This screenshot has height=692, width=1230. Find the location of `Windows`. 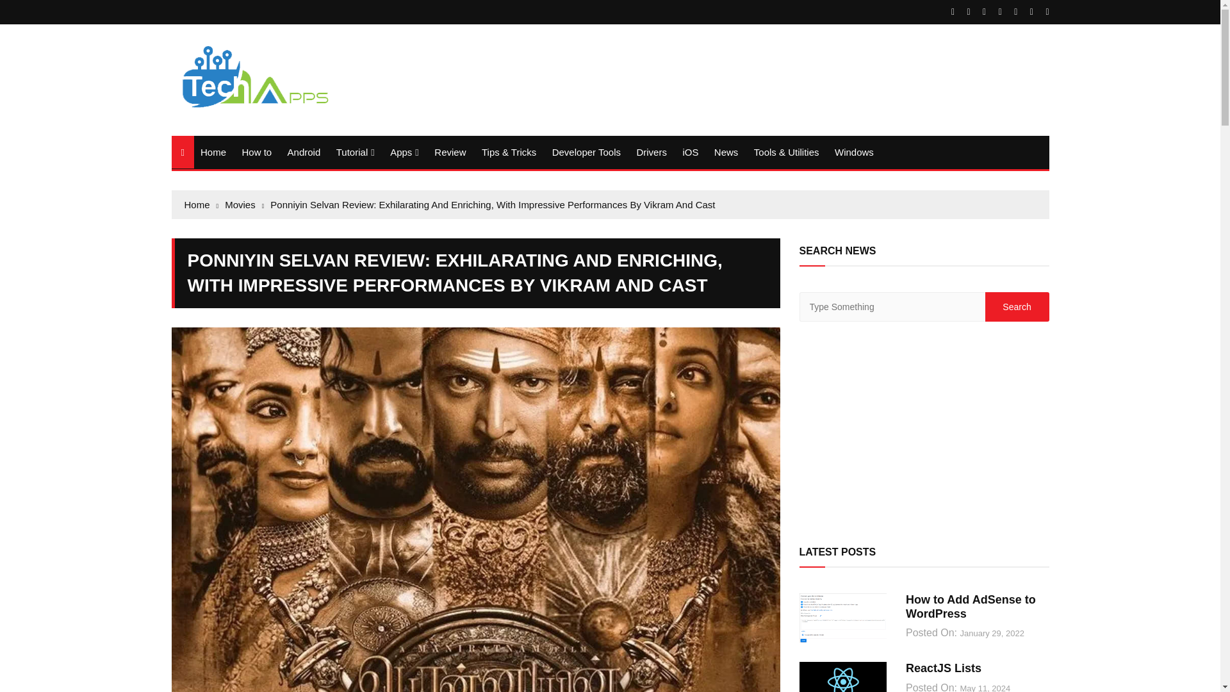

Windows is located at coordinates (854, 152).